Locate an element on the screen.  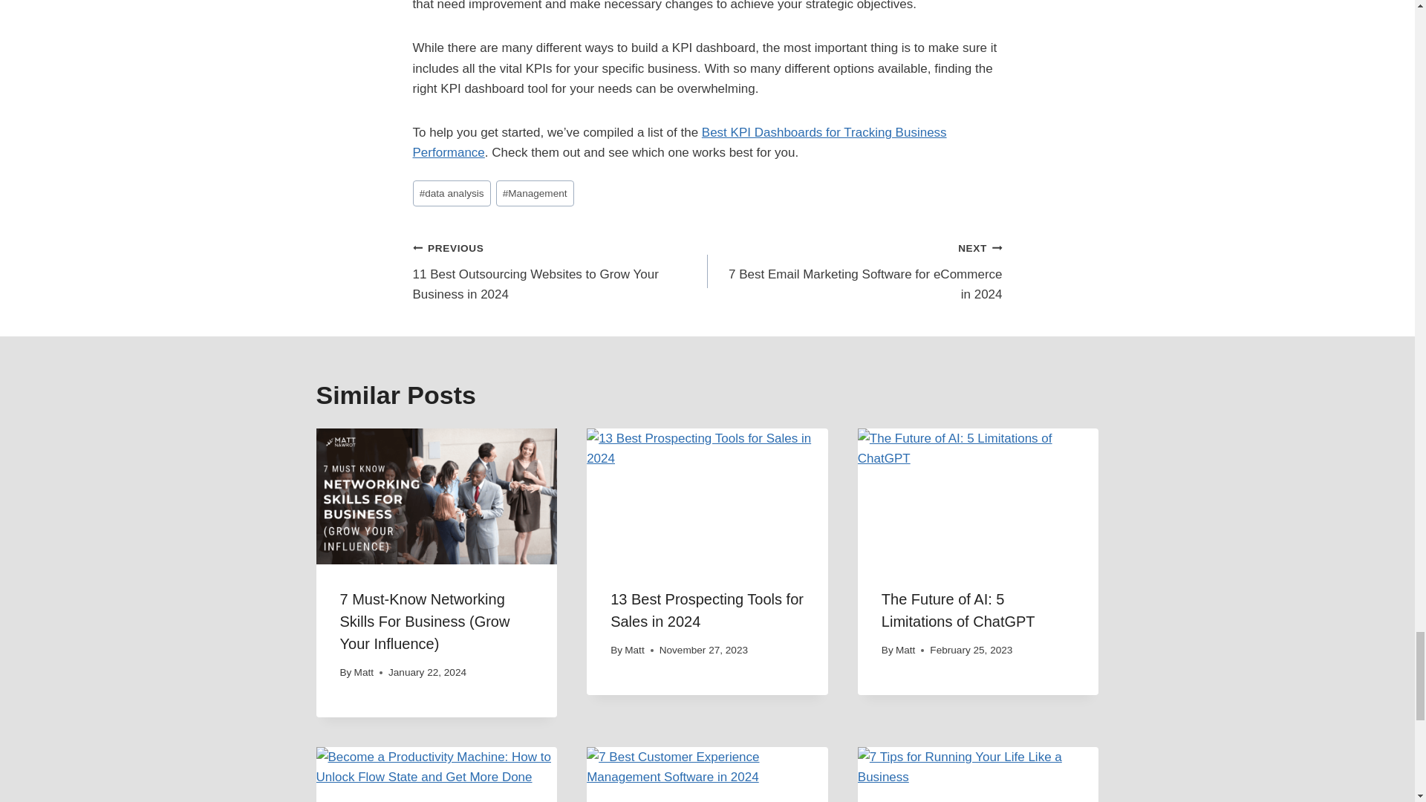
Best KPI Dashboards for Tracking Business Performance is located at coordinates (680, 142).